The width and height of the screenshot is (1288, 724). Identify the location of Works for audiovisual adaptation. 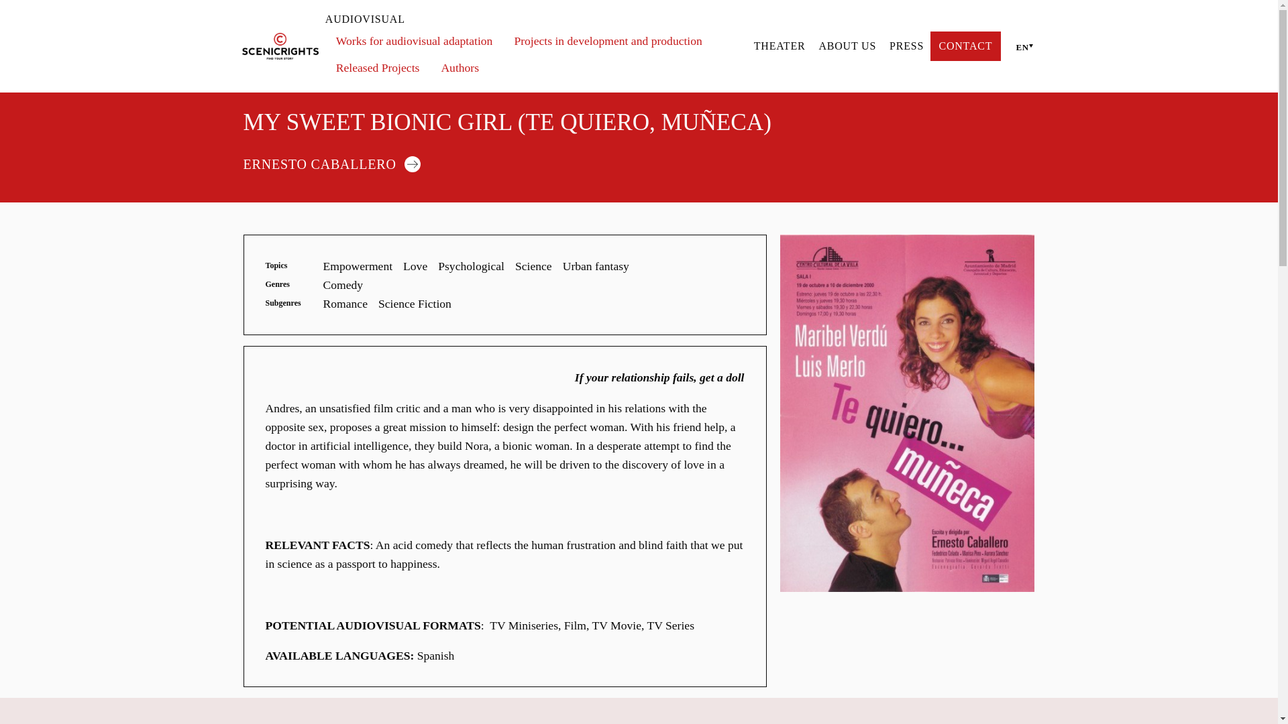
(415, 42).